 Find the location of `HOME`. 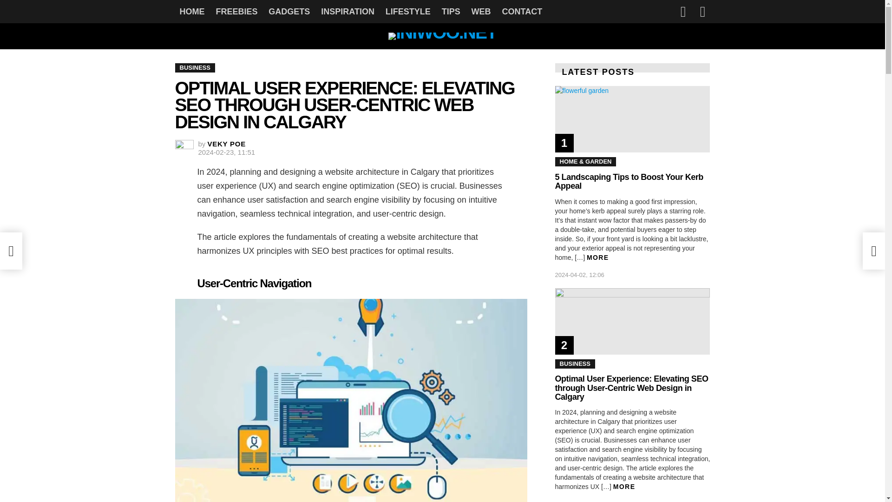

HOME is located at coordinates (191, 11).